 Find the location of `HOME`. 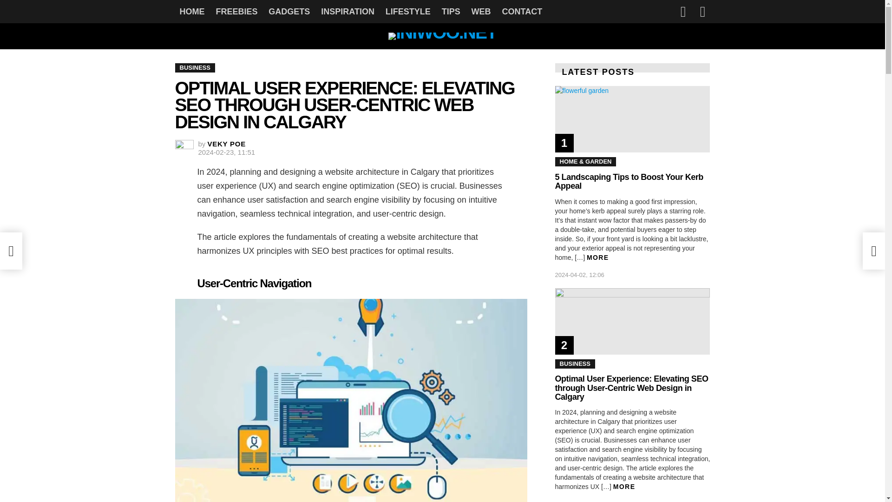

HOME is located at coordinates (191, 11).